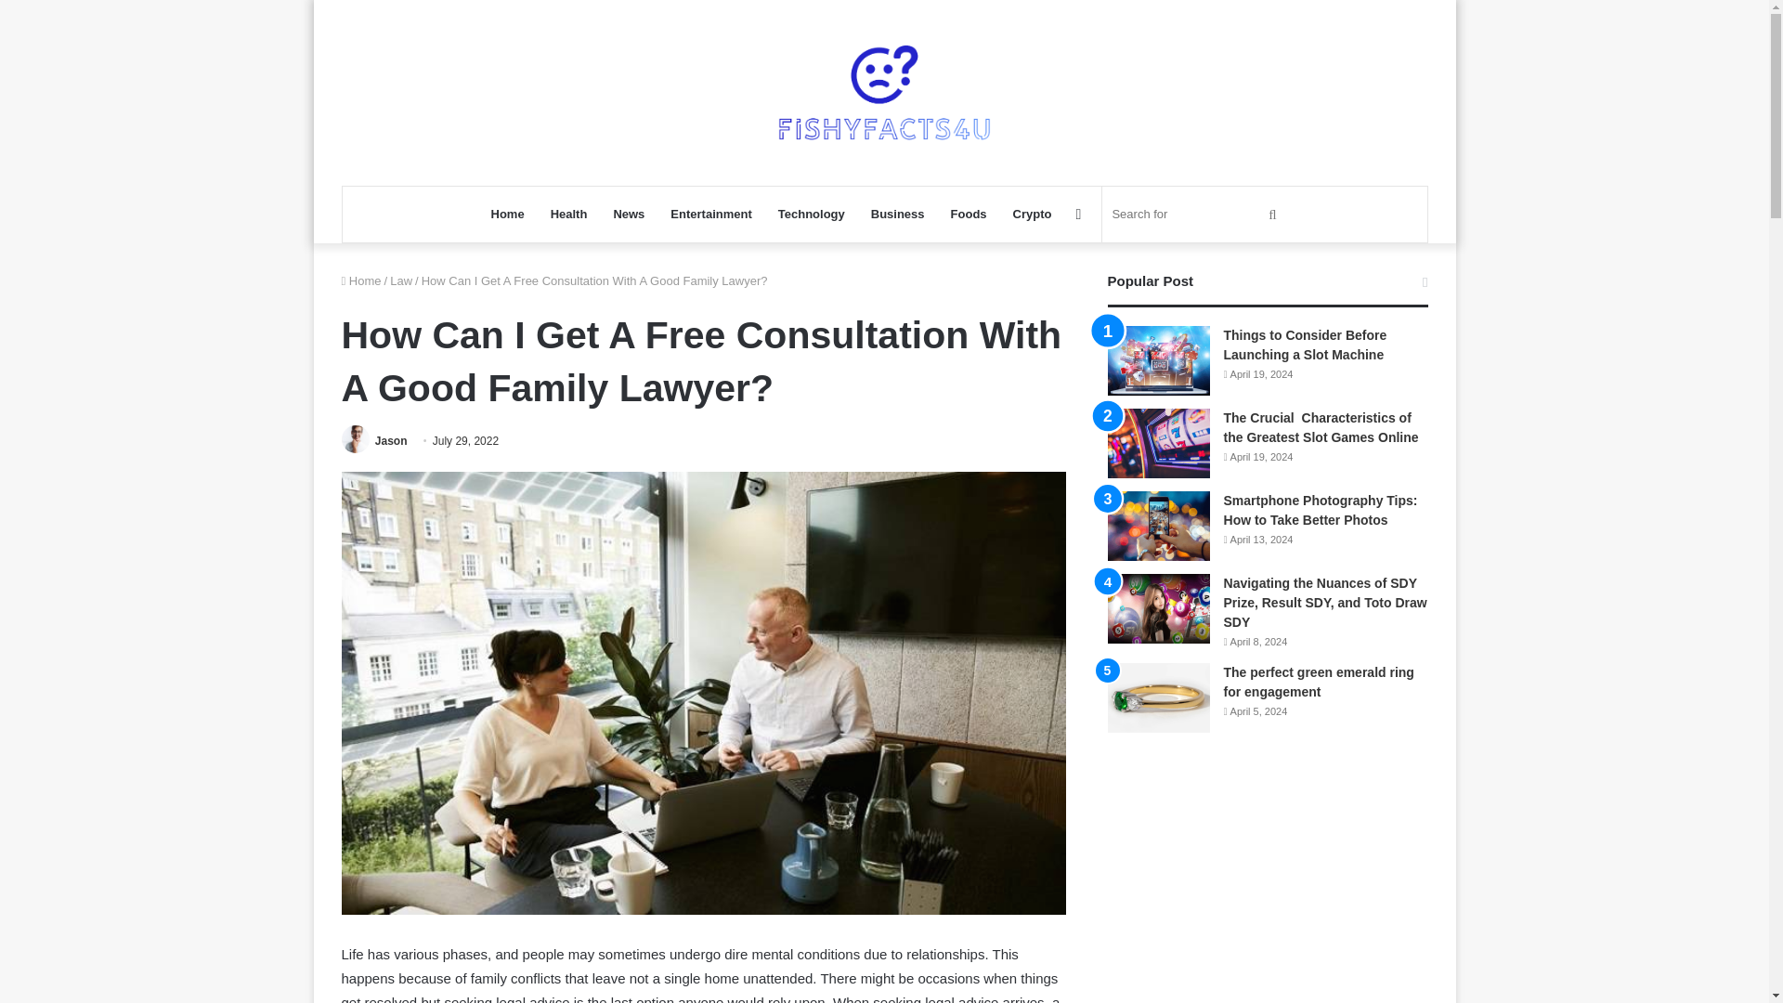  I want to click on Entertainment, so click(711, 214).